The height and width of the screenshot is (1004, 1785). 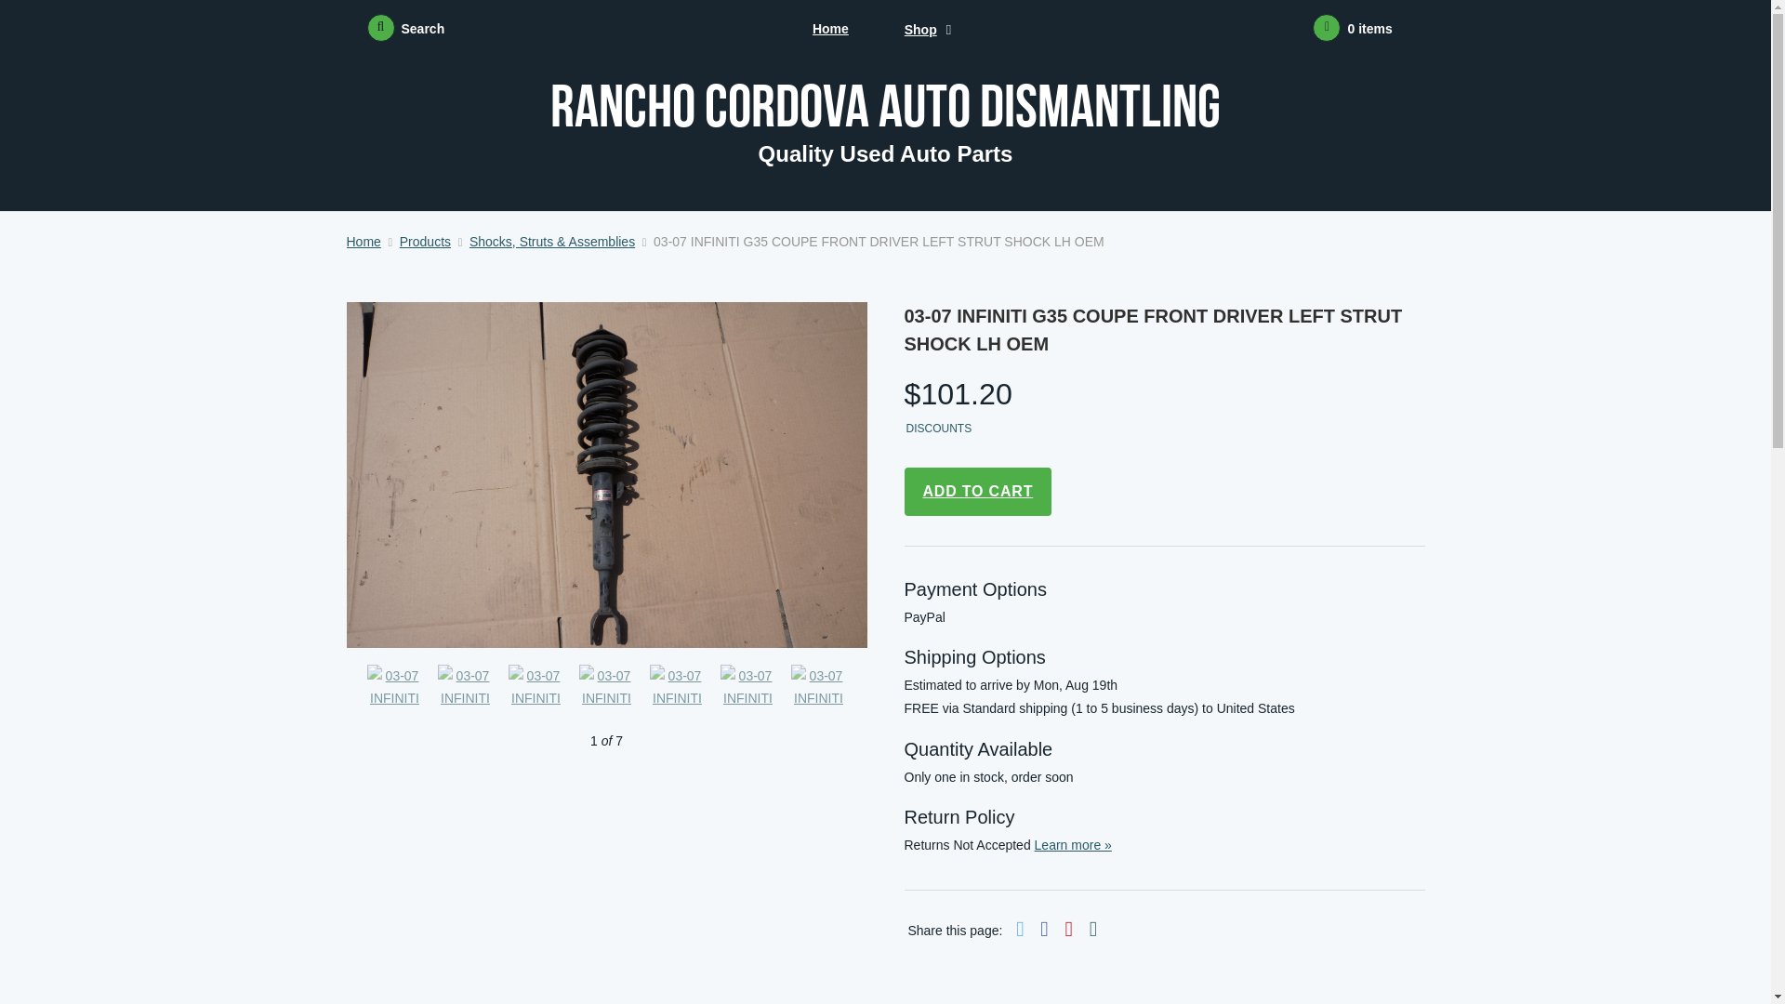 I want to click on ADD TO CART, so click(x=976, y=492).